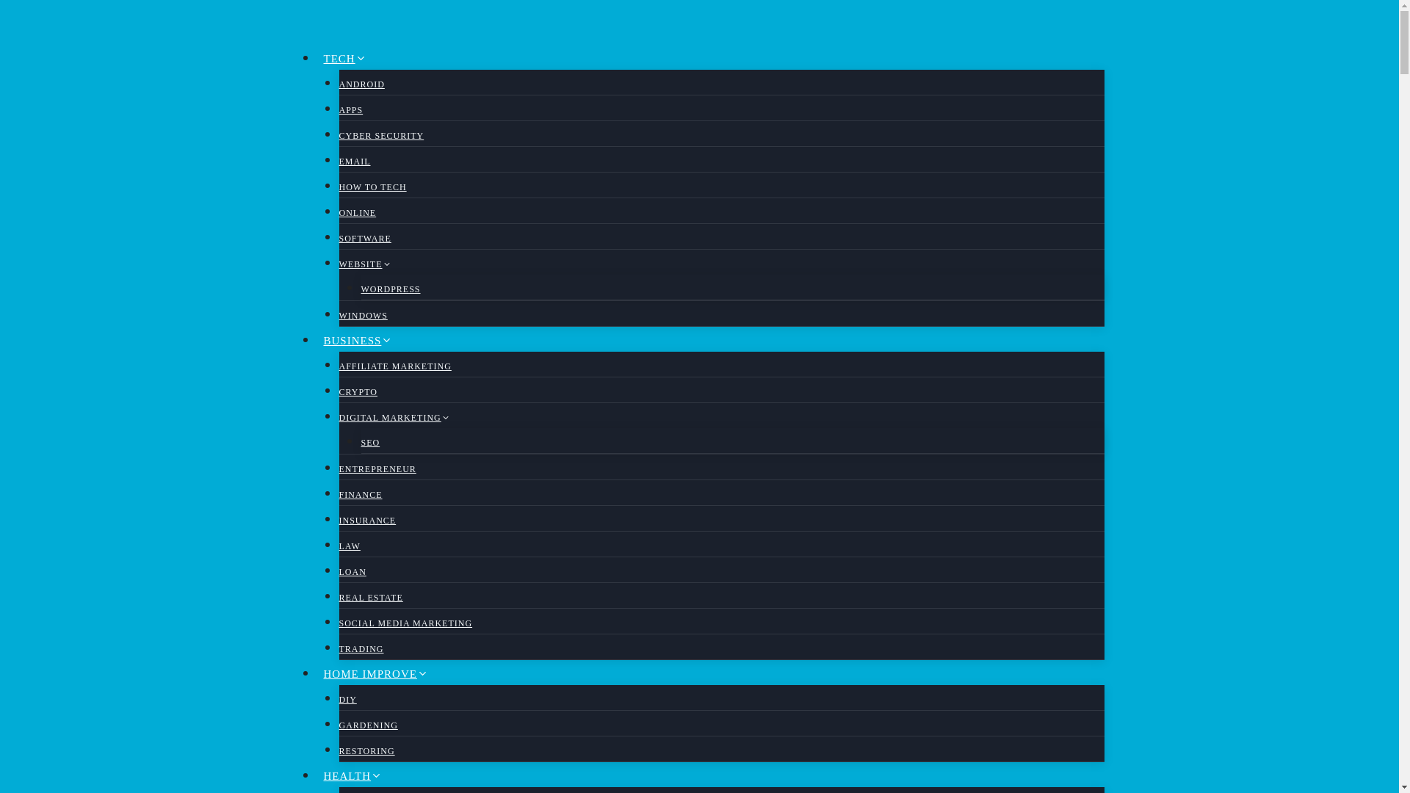 The image size is (1410, 793). What do you see at coordinates (352, 572) in the screenshot?
I see `LOAN` at bounding box center [352, 572].